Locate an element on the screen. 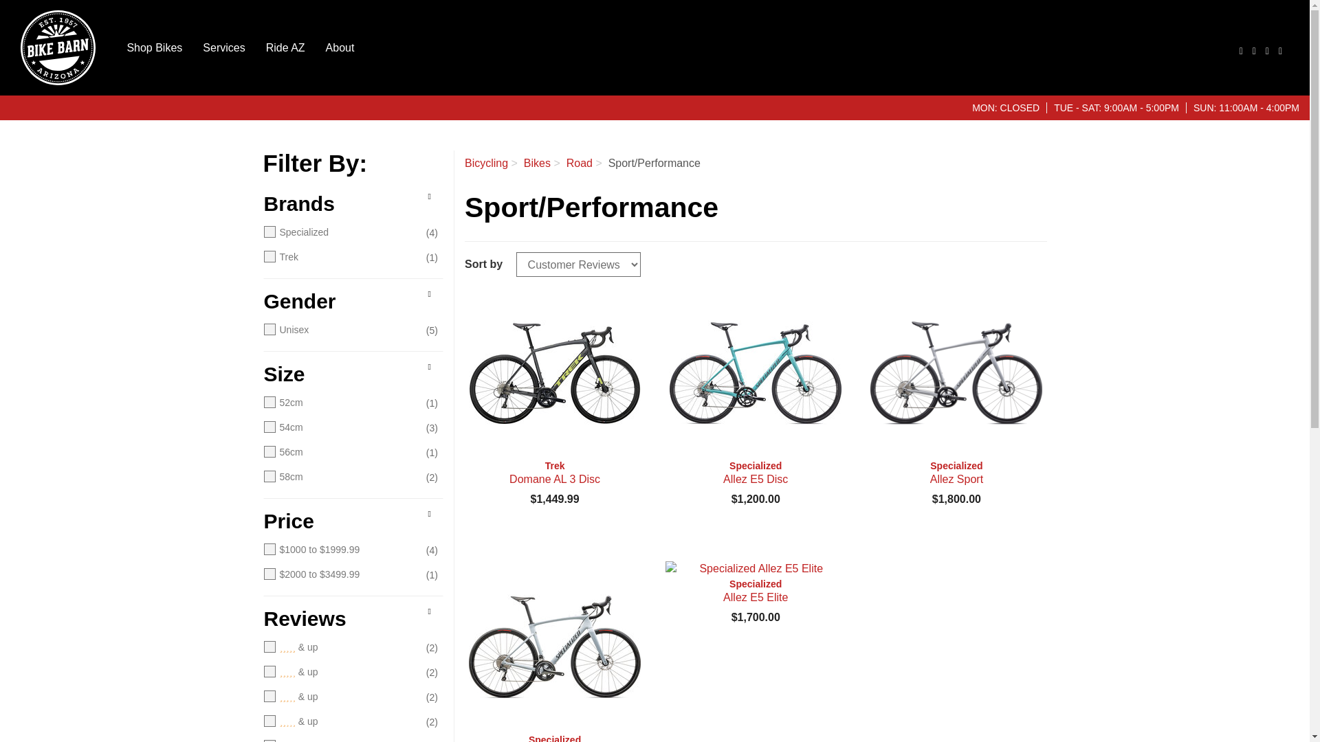 This screenshot has width=1320, height=742. 5 is located at coordinates (340, 647).